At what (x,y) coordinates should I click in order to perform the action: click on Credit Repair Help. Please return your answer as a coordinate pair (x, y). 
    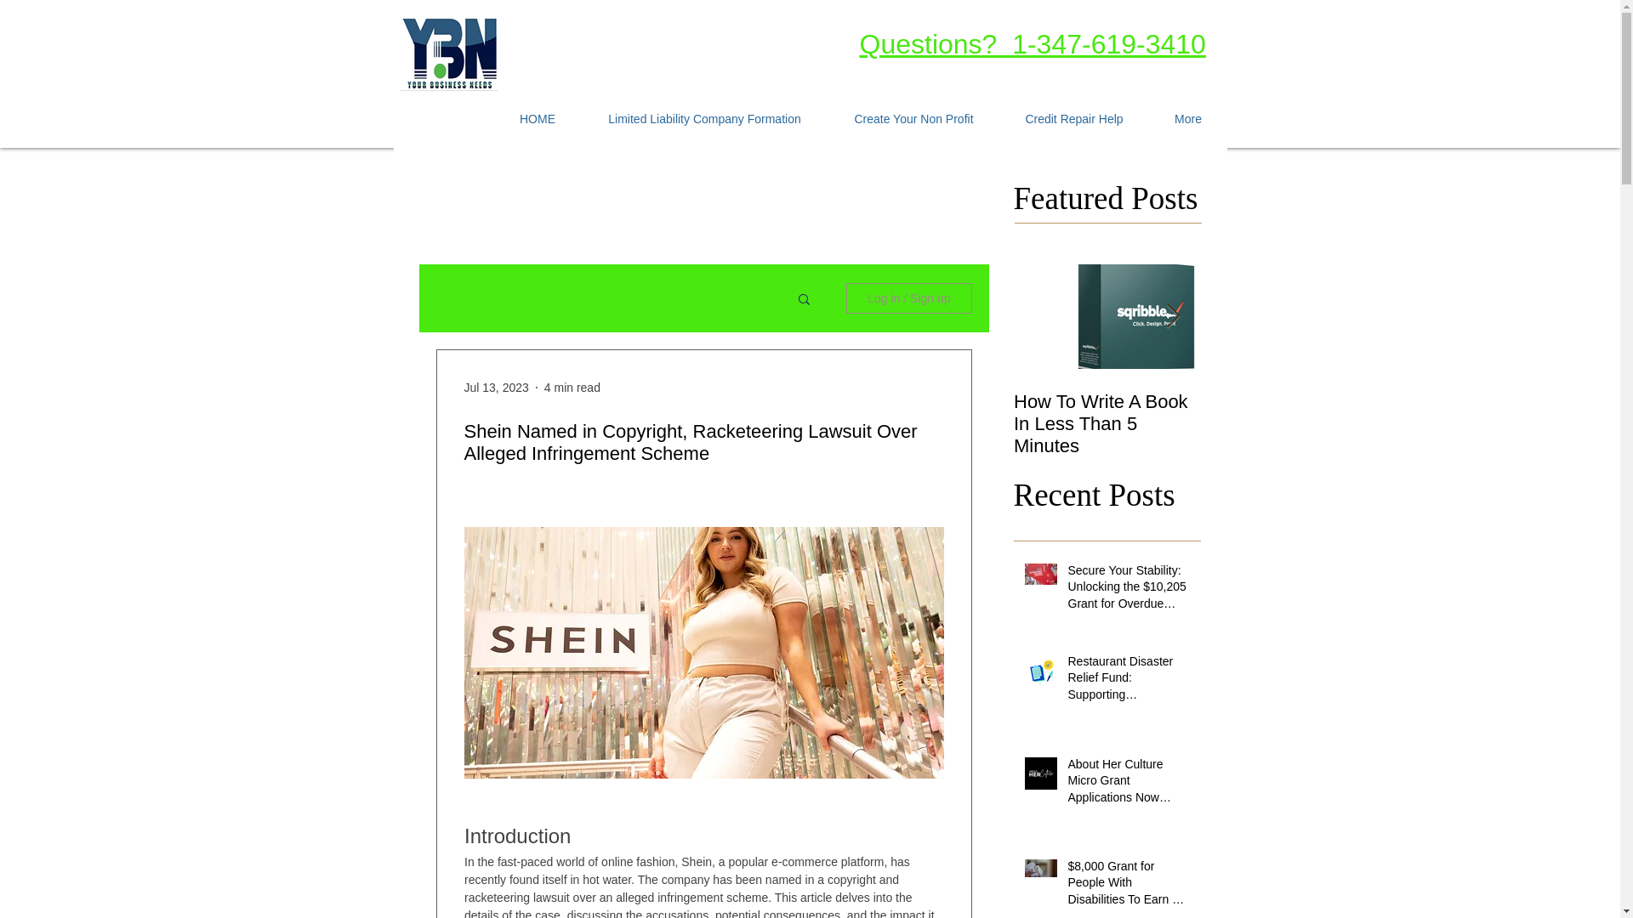
    Looking at the image, I should click on (1073, 119).